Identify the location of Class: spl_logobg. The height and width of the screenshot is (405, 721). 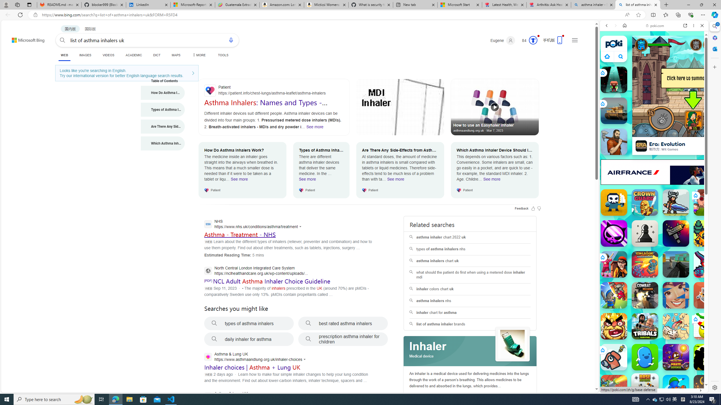
(470, 351).